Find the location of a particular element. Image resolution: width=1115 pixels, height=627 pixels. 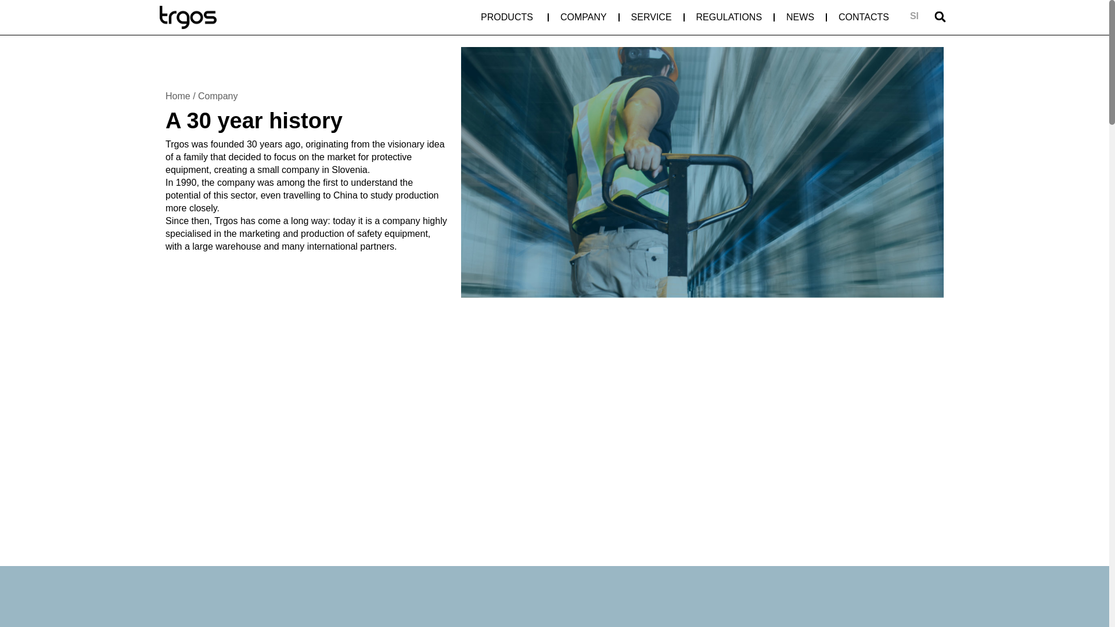

COMPANY is located at coordinates (583, 17).